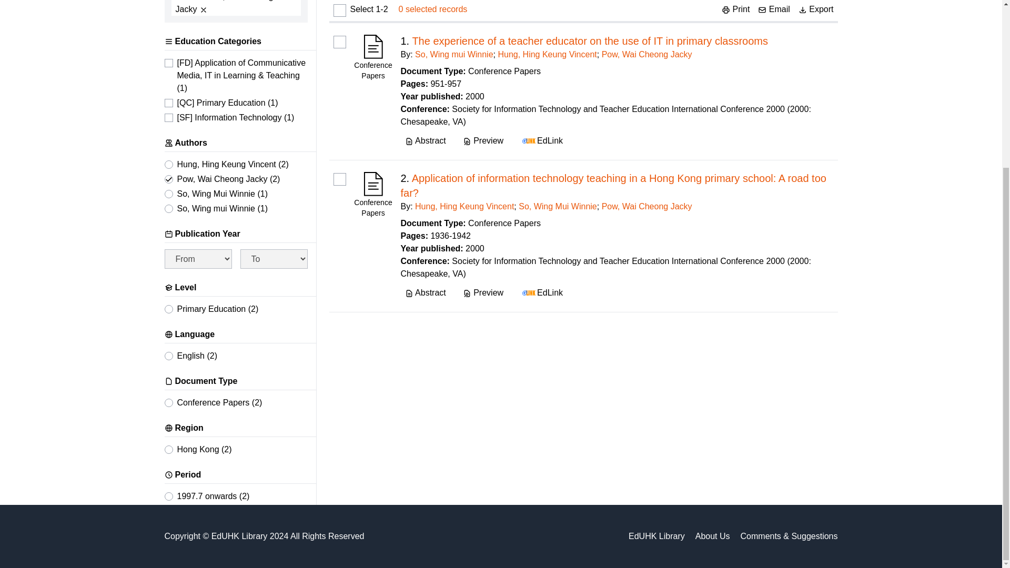 The image size is (1010, 568). Describe the element at coordinates (774, 9) in the screenshot. I see `Email` at that location.